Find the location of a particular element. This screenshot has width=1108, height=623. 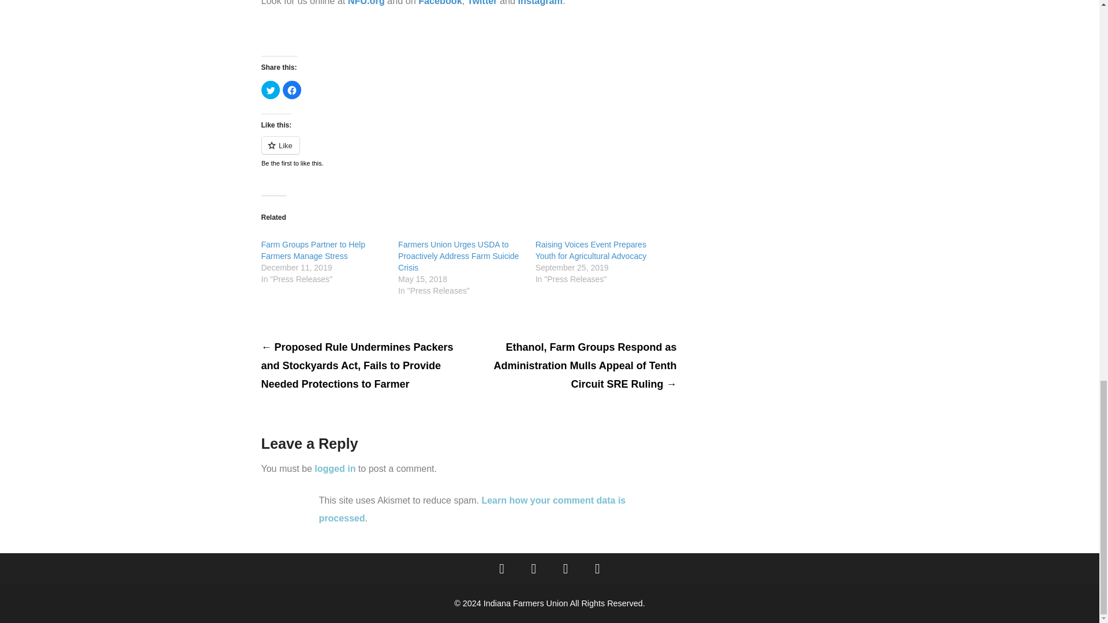

Click to share on Facebook is located at coordinates (292, 90).